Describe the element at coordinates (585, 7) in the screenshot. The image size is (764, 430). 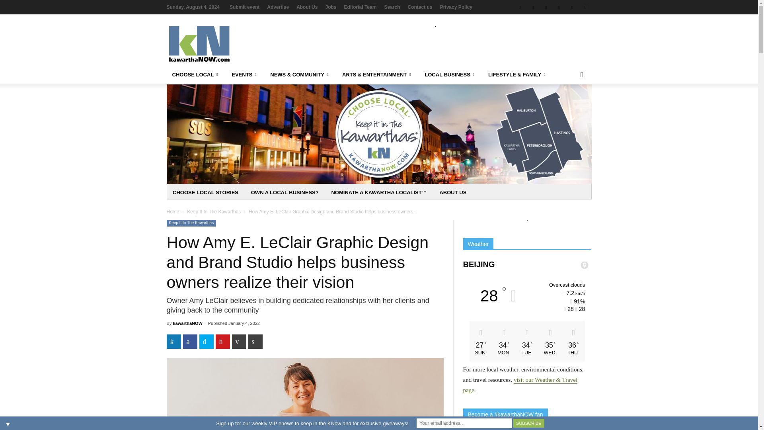
I see `RSS` at that location.